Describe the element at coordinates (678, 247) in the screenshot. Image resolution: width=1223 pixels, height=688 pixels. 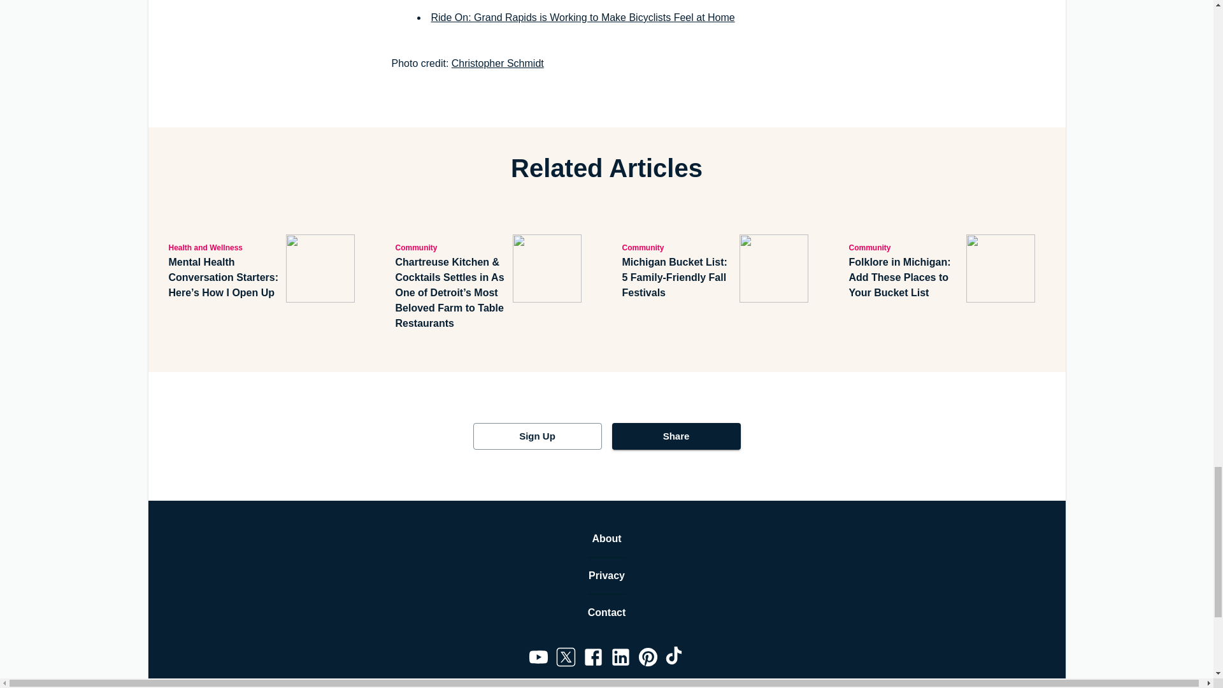
I see `Community` at that location.